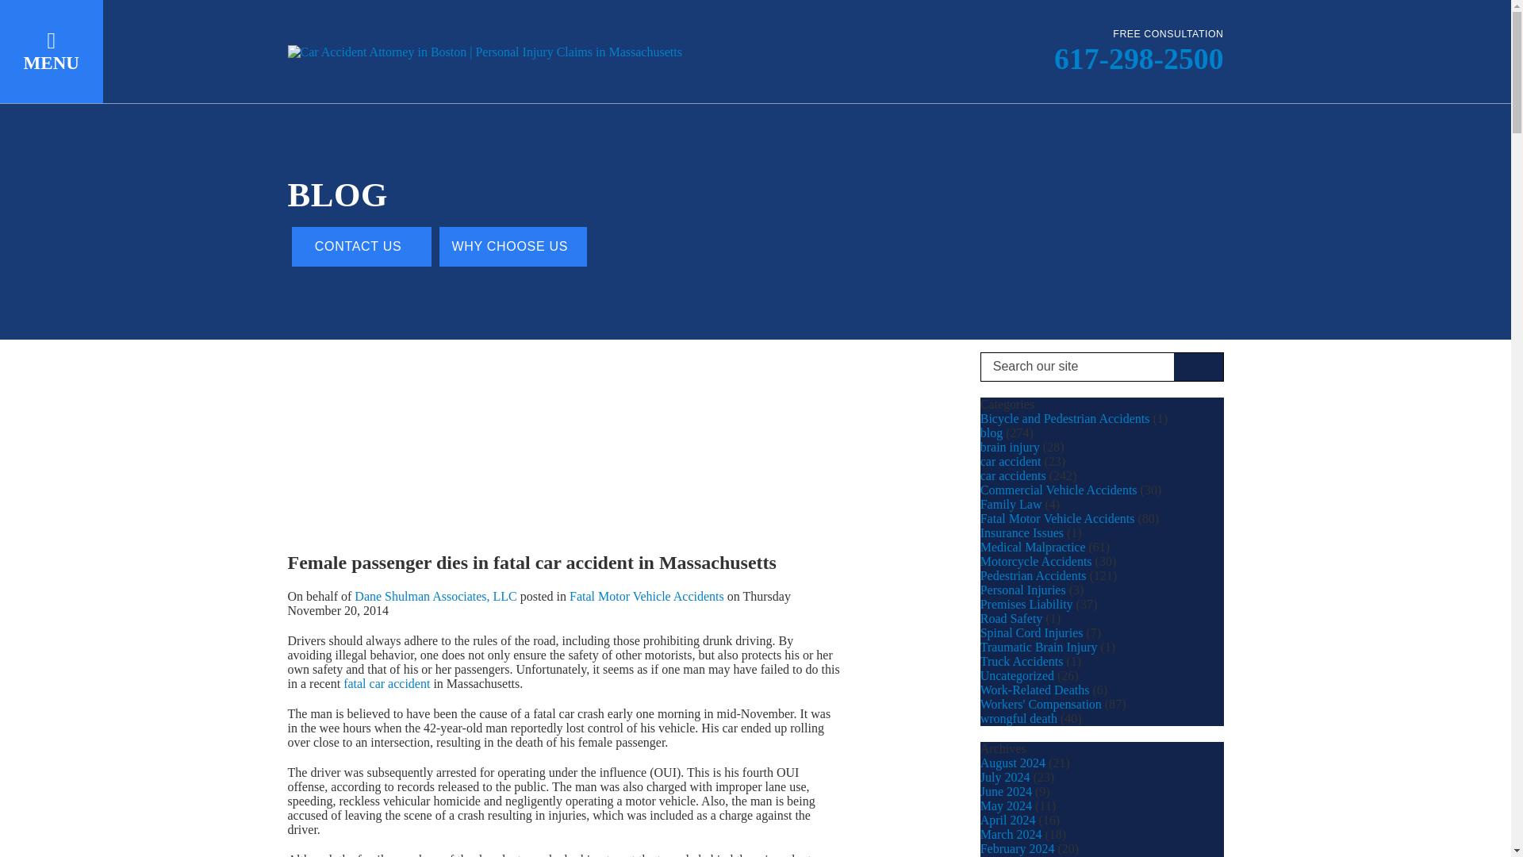 This screenshot has width=1523, height=857. Describe the element at coordinates (1139, 59) in the screenshot. I see `617-298-2500` at that location.